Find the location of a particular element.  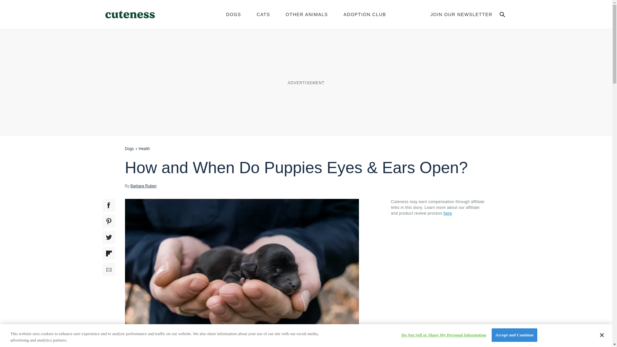

Barbara Ruben is located at coordinates (143, 186).